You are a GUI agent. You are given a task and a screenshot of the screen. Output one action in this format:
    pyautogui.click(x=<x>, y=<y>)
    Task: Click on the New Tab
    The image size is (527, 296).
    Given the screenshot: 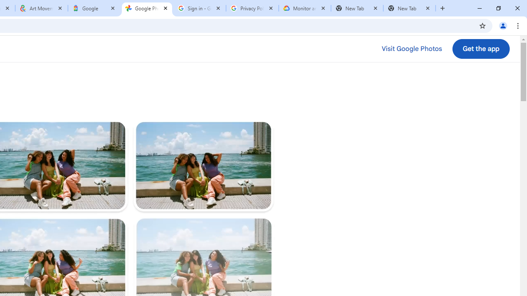 What is the action you would take?
    pyautogui.click(x=357, y=8)
    